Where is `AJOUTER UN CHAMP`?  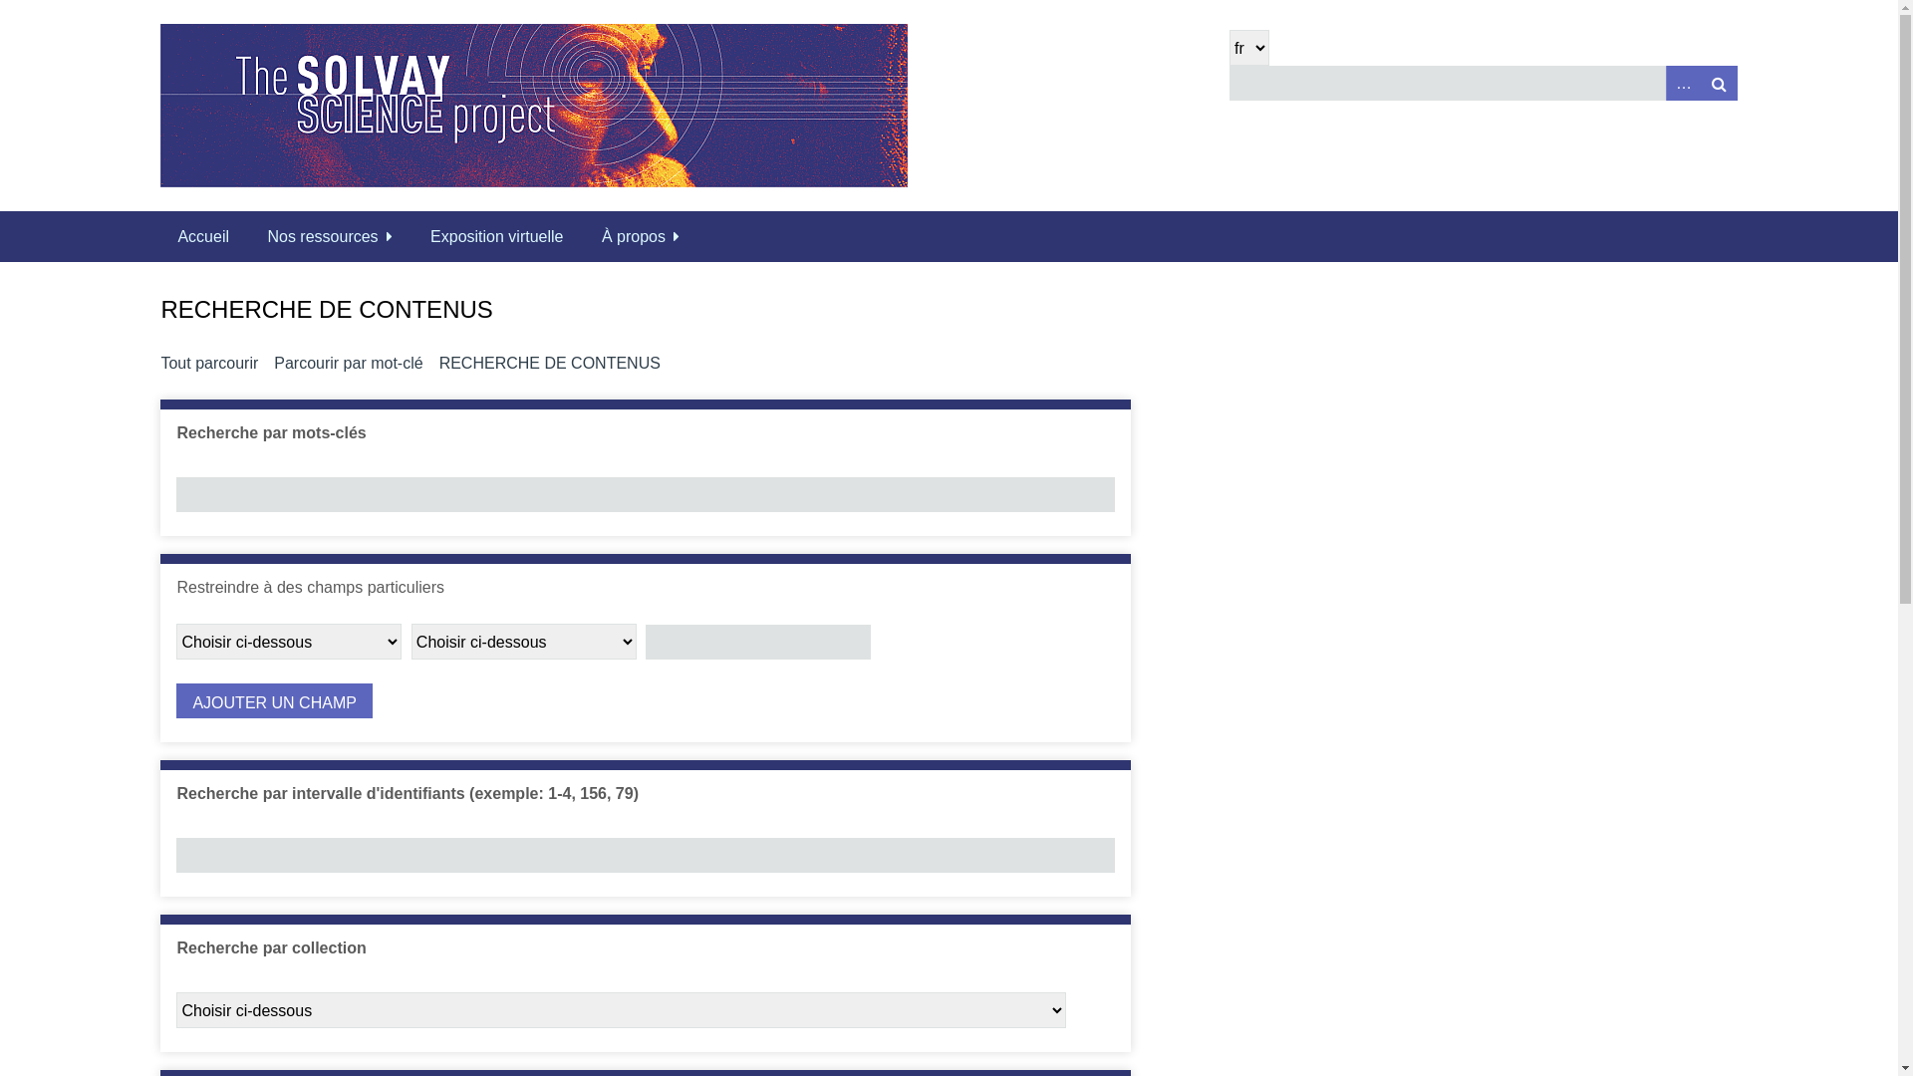 AJOUTER UN CHAMP is located at coordinates (274, 701).